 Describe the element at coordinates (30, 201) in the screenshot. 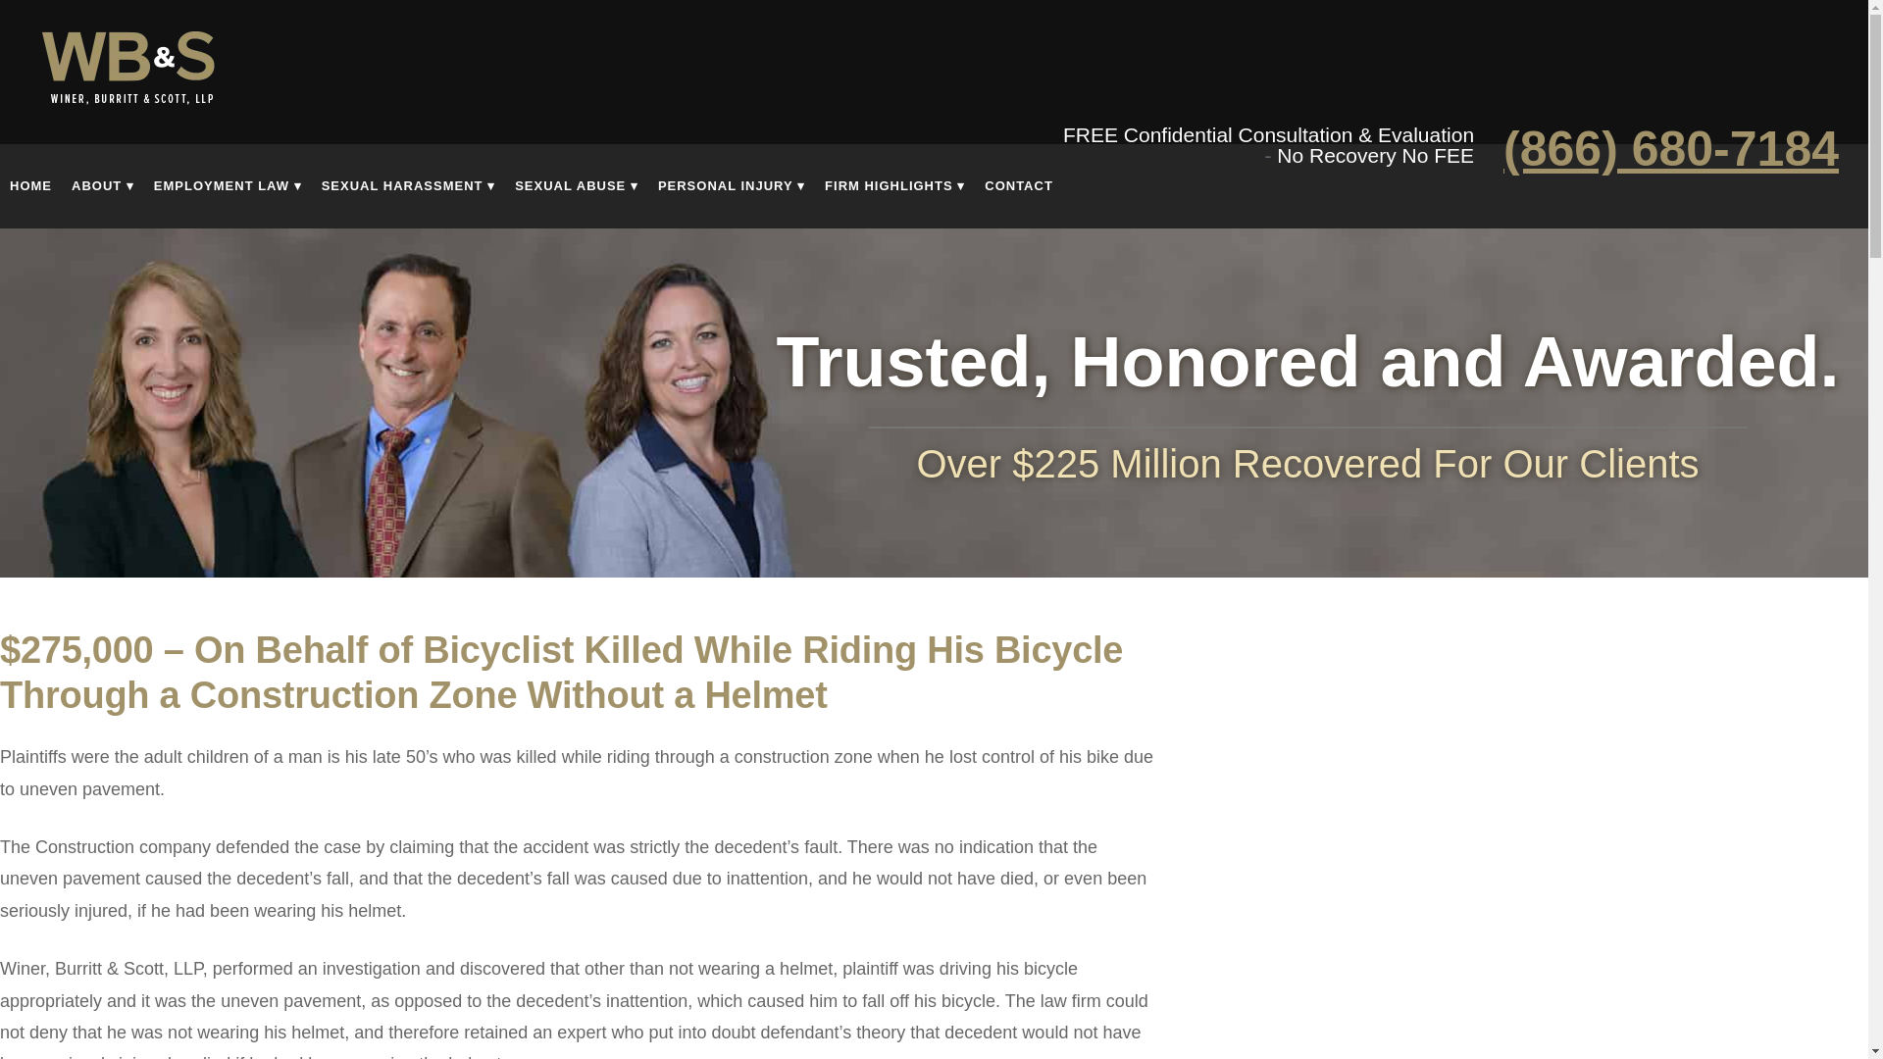

I see `HOME` at that location.